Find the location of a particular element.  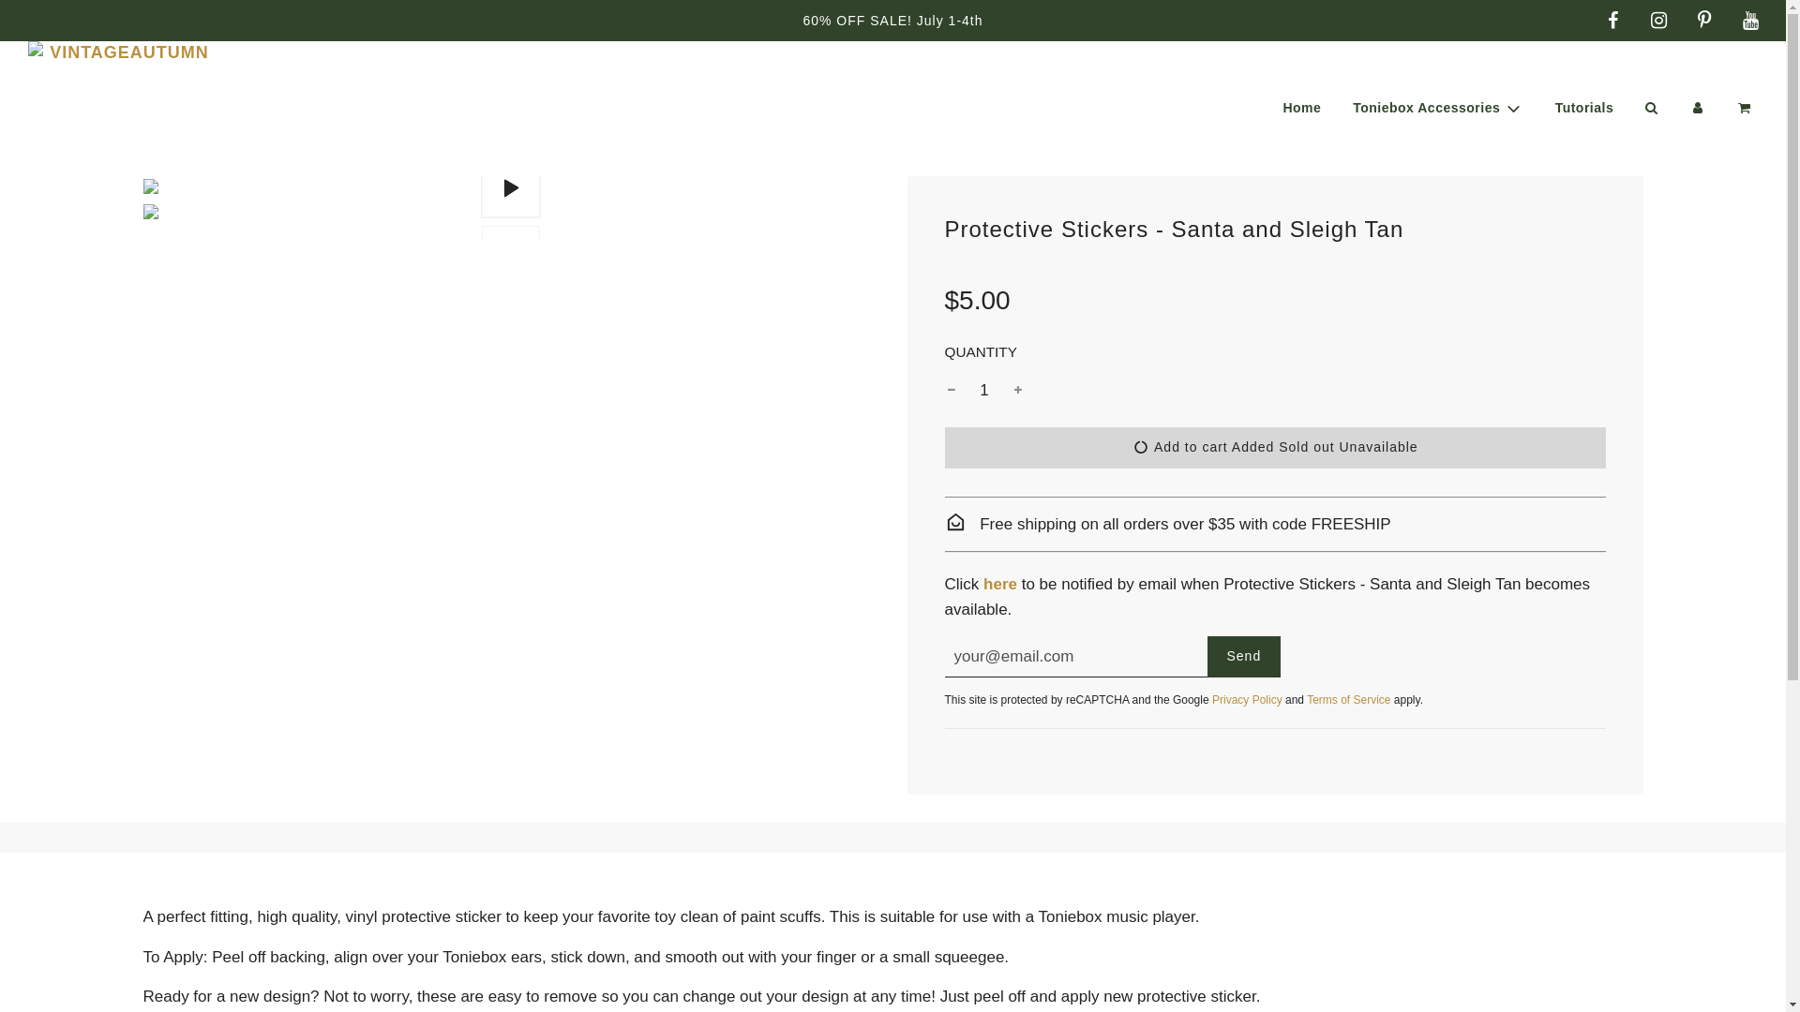

1 is located at coordinates (1245, 656).